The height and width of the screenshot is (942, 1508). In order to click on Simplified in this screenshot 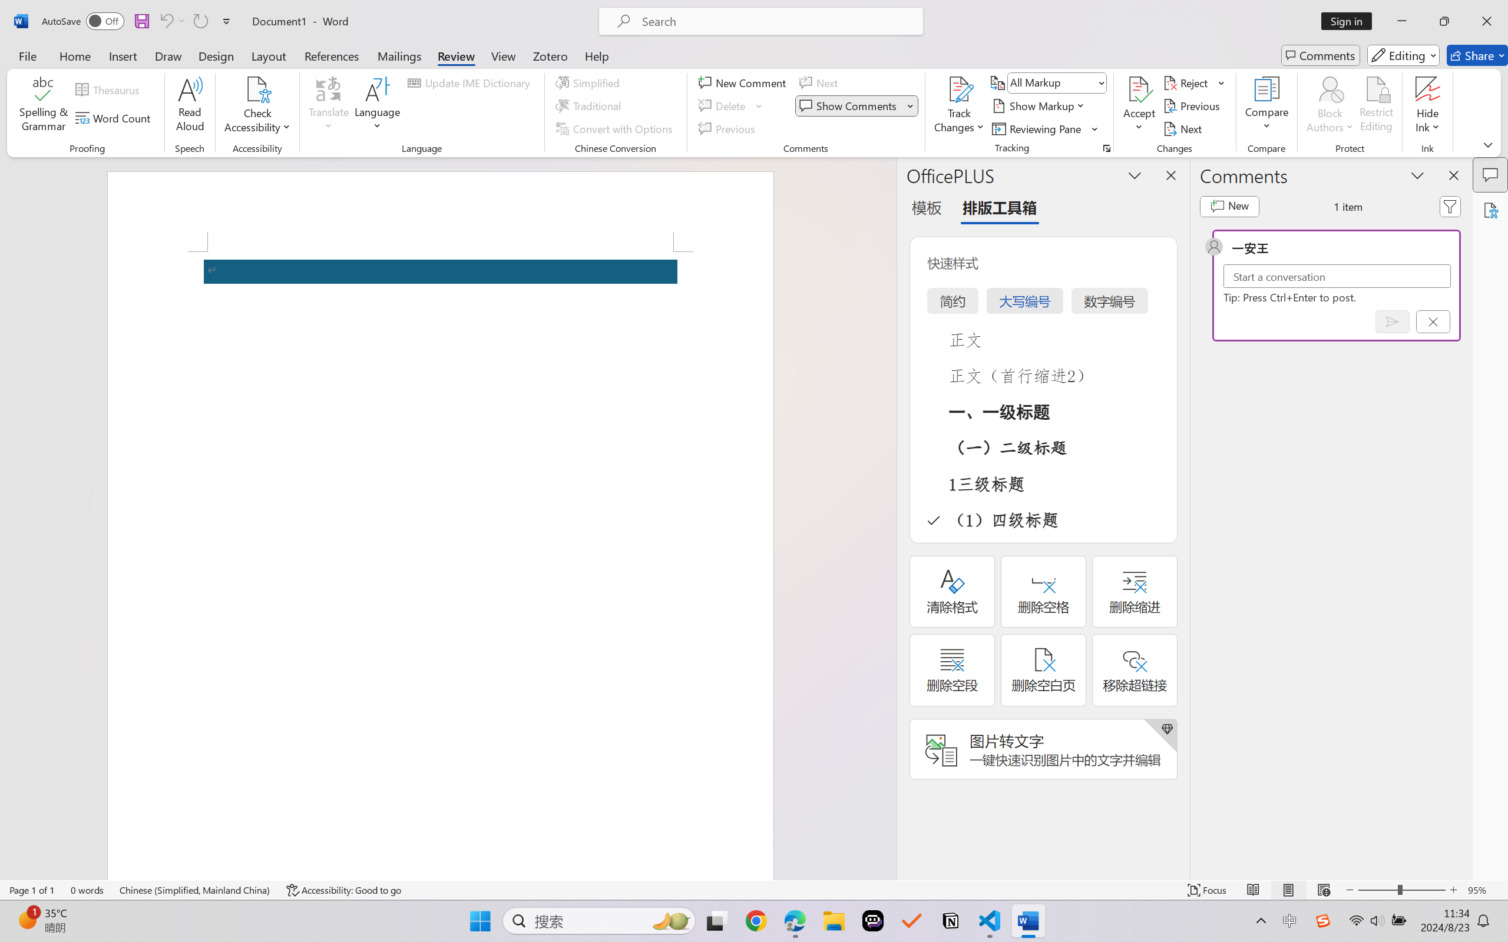, I will do `click(589, 82)`.